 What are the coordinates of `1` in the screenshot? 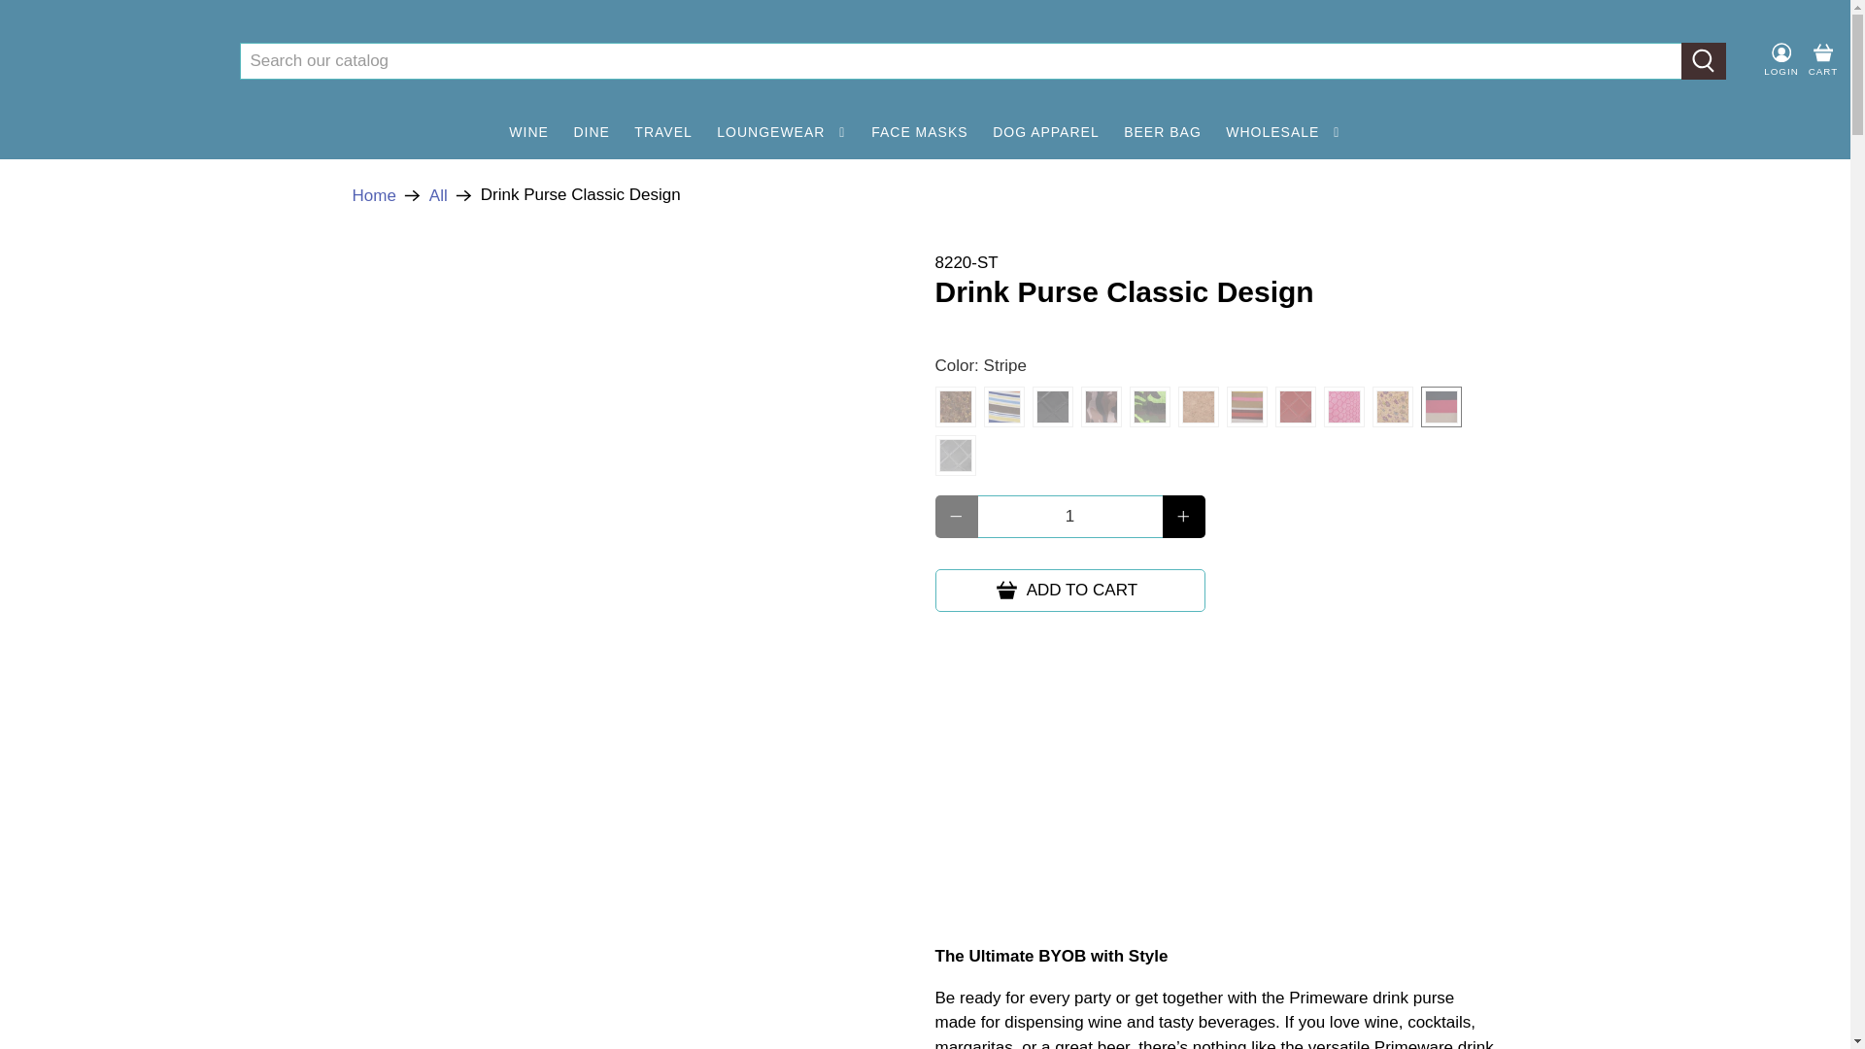 It's located at (1069, 517).